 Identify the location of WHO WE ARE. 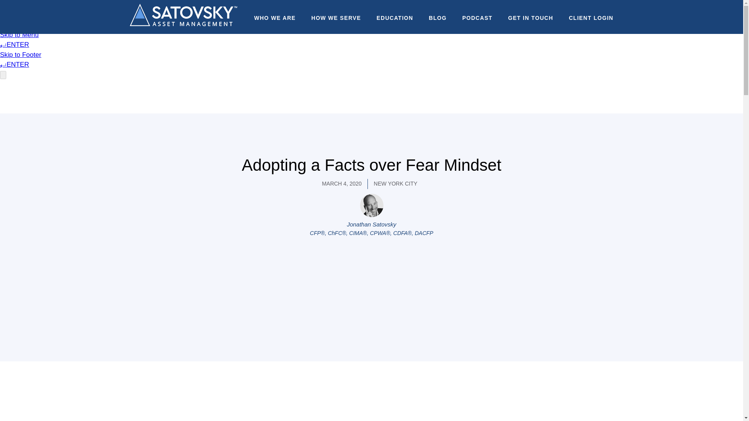
(275, 18).